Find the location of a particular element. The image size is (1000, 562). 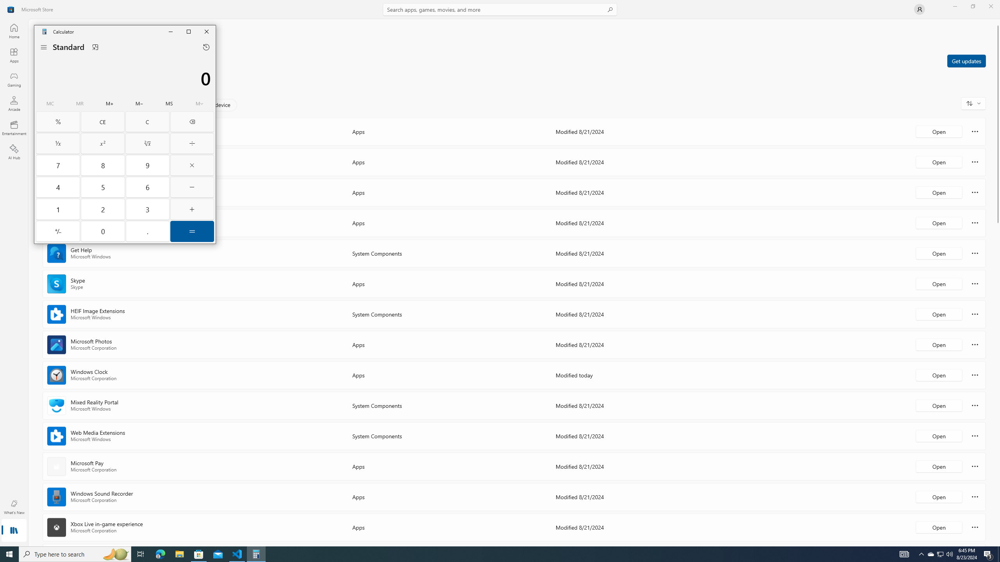

Percent is located at coordinates (58, 122).